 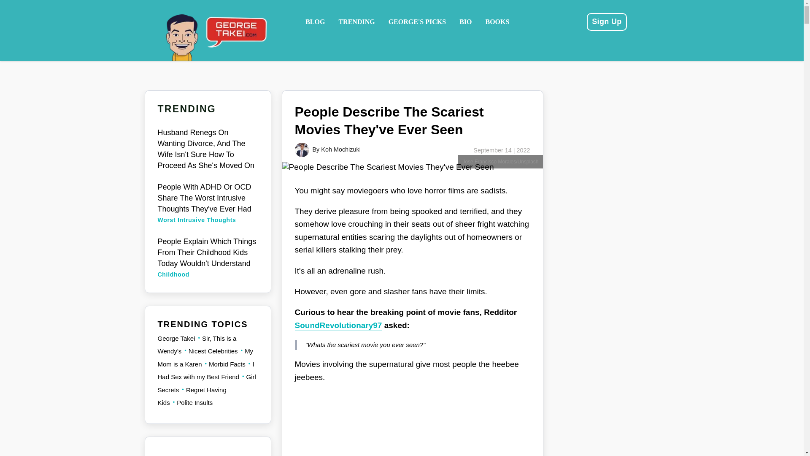 What do you see at coordinates (356, 22) in the screenshot?
I see `TRENDING` at bounding box center [356, 22].